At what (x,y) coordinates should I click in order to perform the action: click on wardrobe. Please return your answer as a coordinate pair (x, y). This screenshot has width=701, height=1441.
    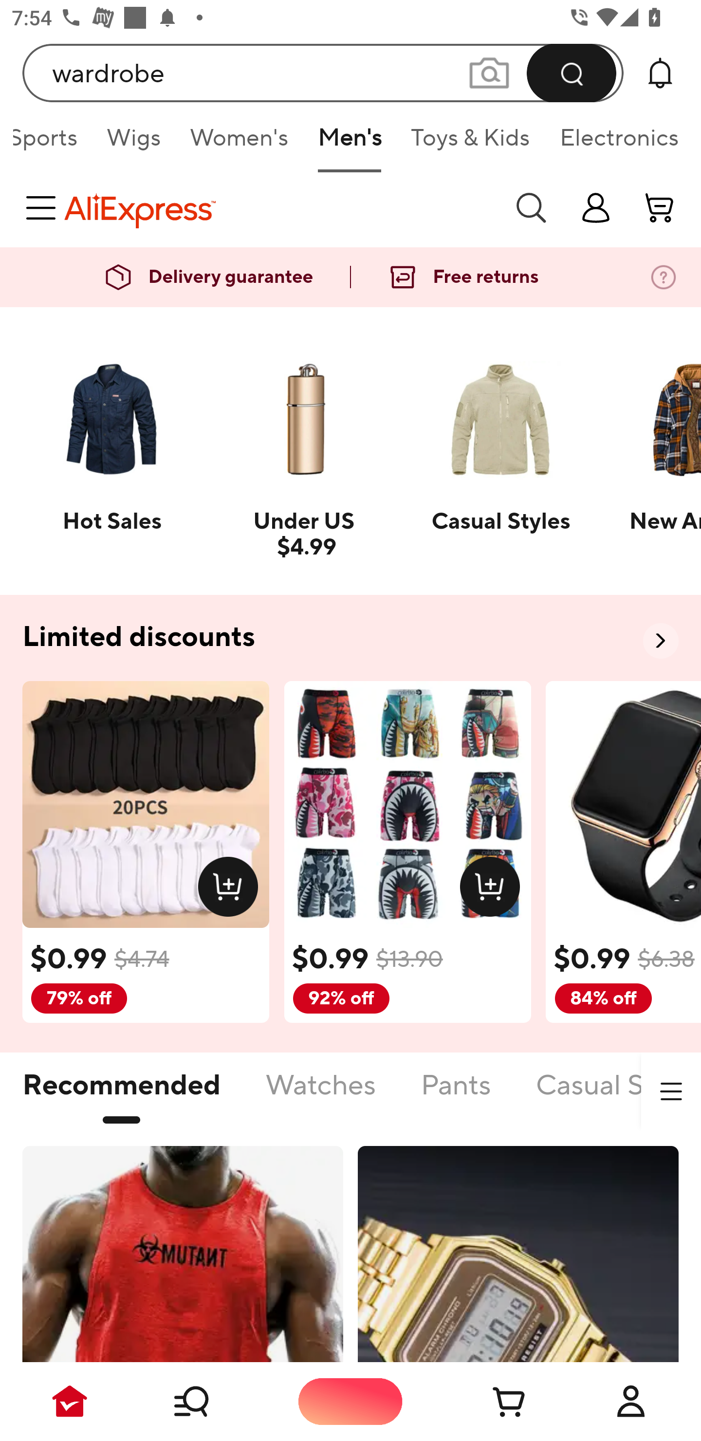
    Looking at the image, I should click on (323, 73).